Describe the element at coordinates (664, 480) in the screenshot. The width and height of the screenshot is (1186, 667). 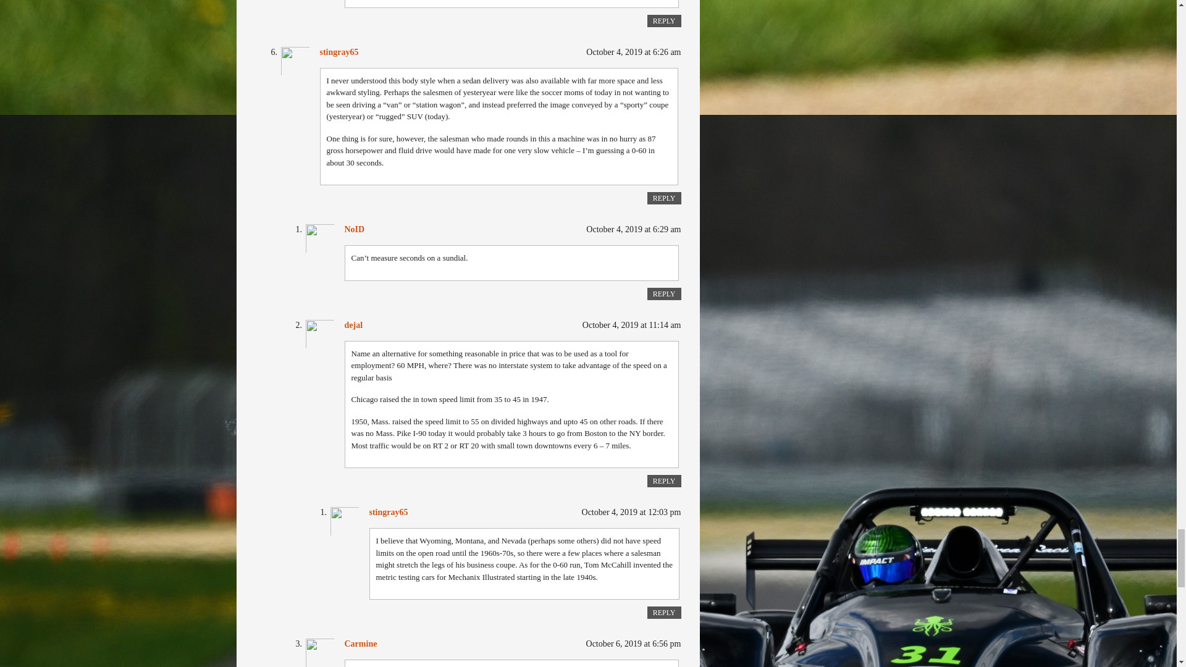
I see `REPLY` at that location.